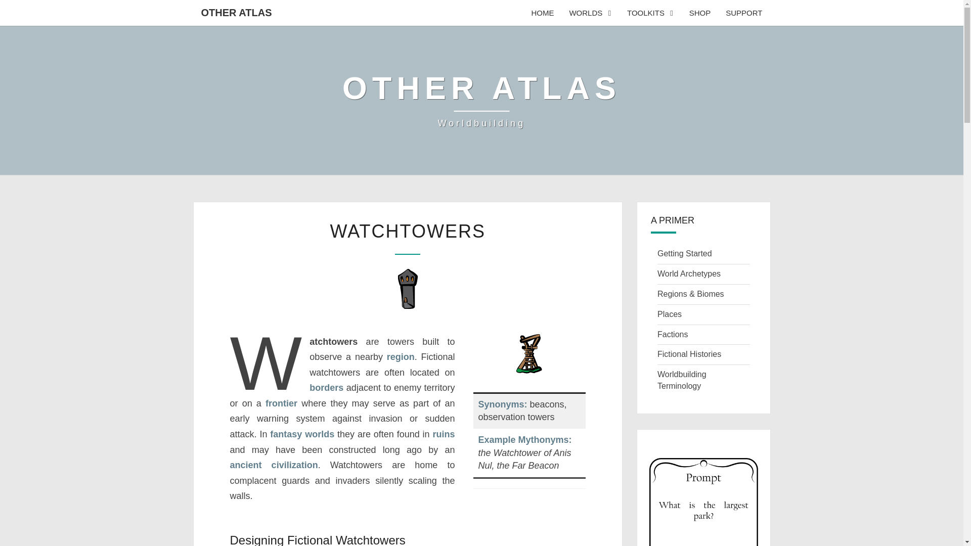 This screenshot has width=971, height=546. Describe the element at coordinates (443, 434) in the screenshot. I see `ruins` at that location.